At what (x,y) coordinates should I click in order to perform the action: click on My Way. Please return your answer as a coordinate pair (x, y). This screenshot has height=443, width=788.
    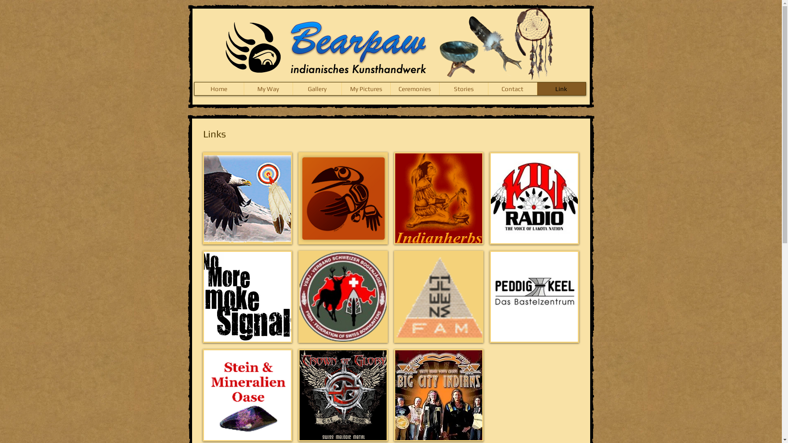
    Looking at the image, I should click on (268, 89).